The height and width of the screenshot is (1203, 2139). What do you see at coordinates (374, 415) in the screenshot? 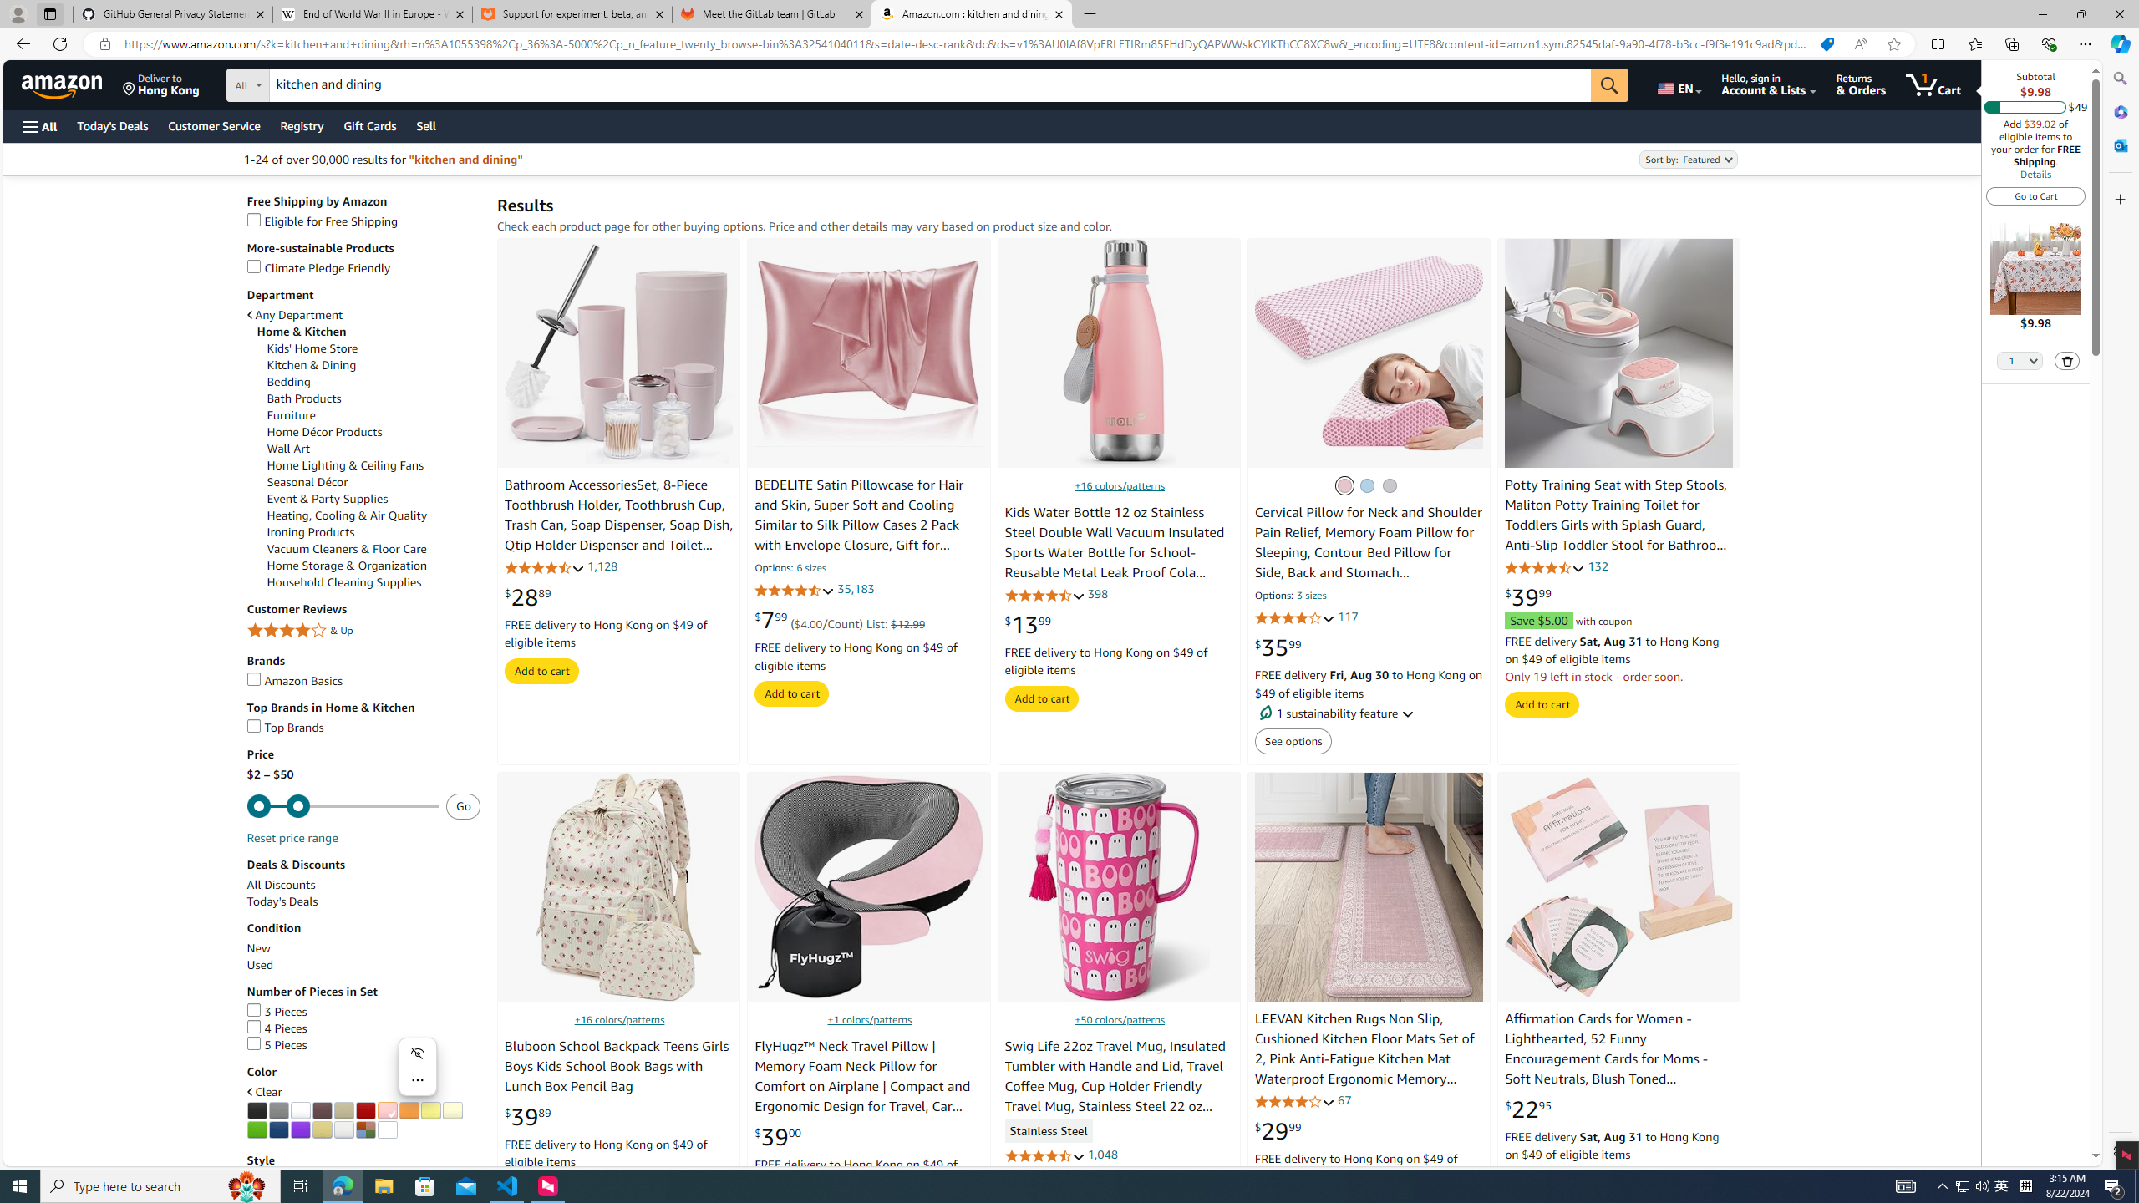
I see `Furniture` at bounding box center [374, 415].